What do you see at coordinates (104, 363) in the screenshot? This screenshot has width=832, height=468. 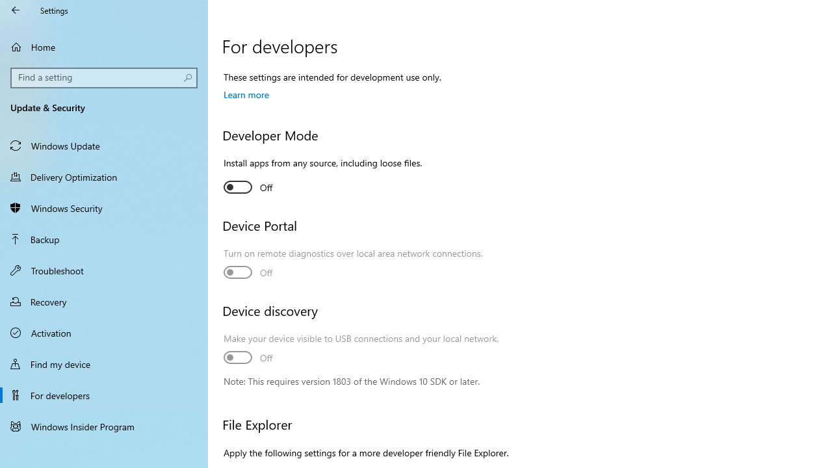 I see `Find my device` at bounding box center [104, 363].